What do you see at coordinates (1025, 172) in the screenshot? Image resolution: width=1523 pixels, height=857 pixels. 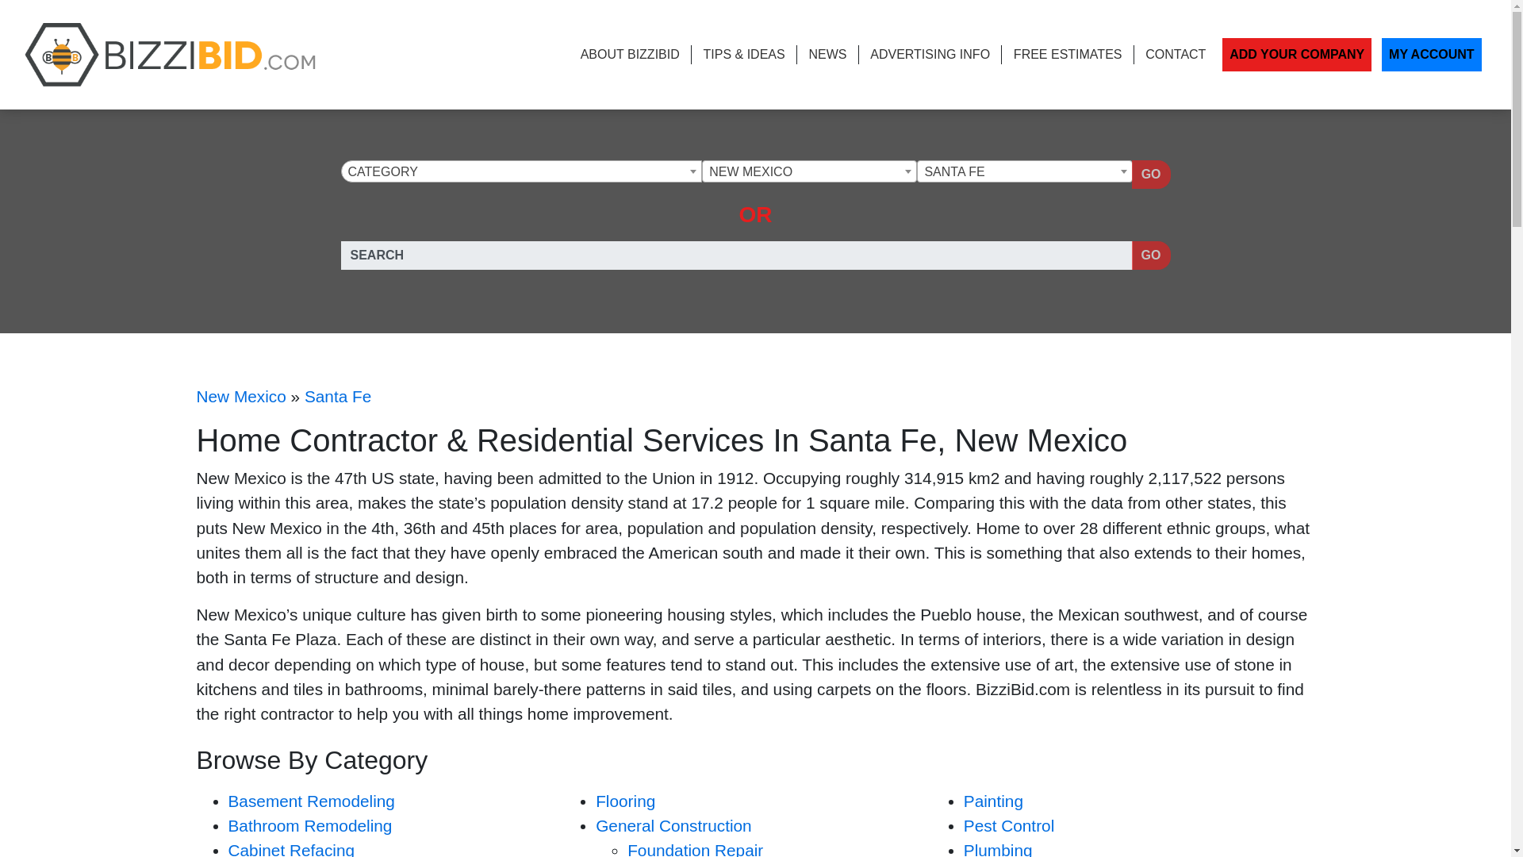 I see `Santa Fe` at bounding box center [1025, 172].